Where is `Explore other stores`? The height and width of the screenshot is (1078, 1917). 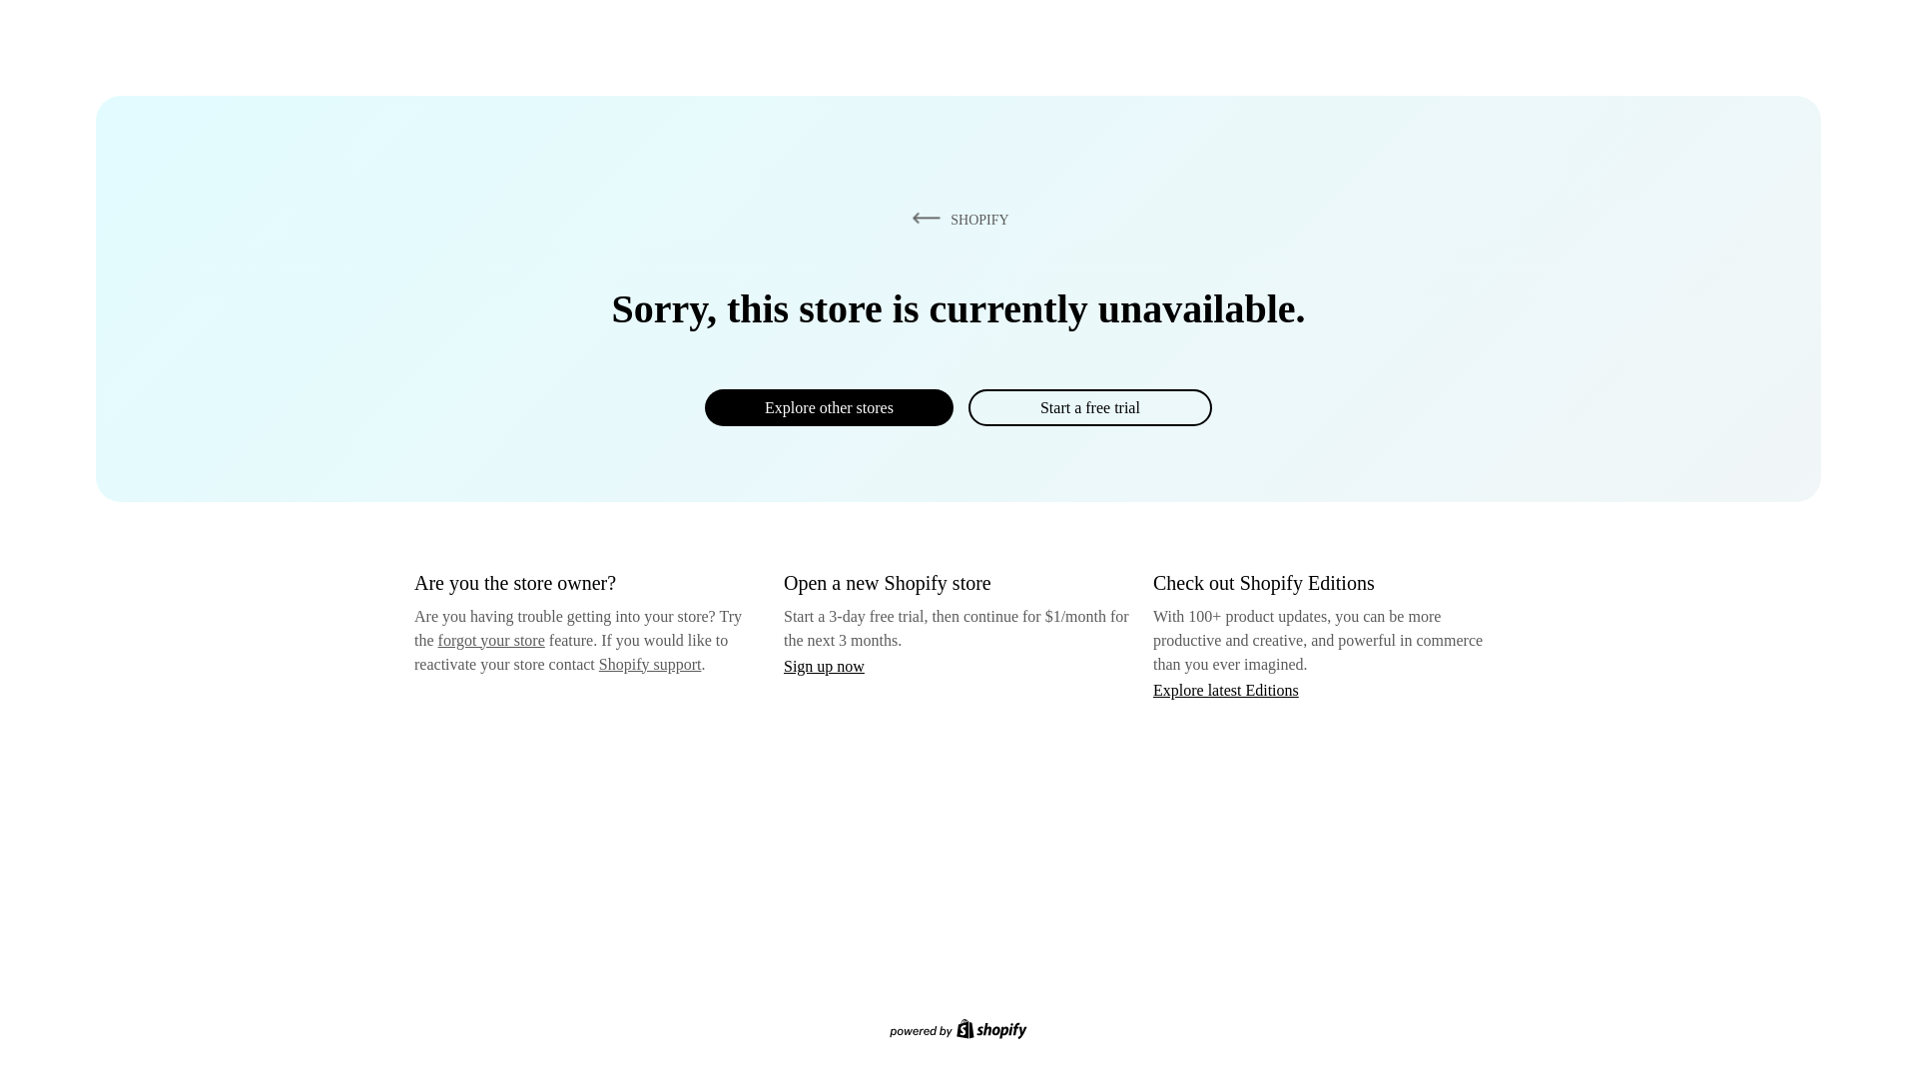
Explore other stores is located at coordinates (829, 407).